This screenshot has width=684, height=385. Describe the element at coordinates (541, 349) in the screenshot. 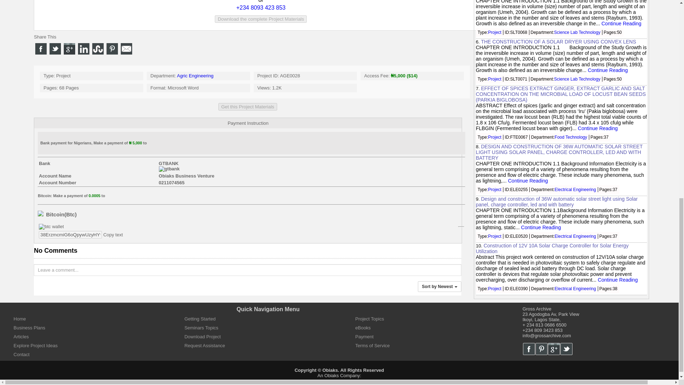

I see `Pintrest` at that location.